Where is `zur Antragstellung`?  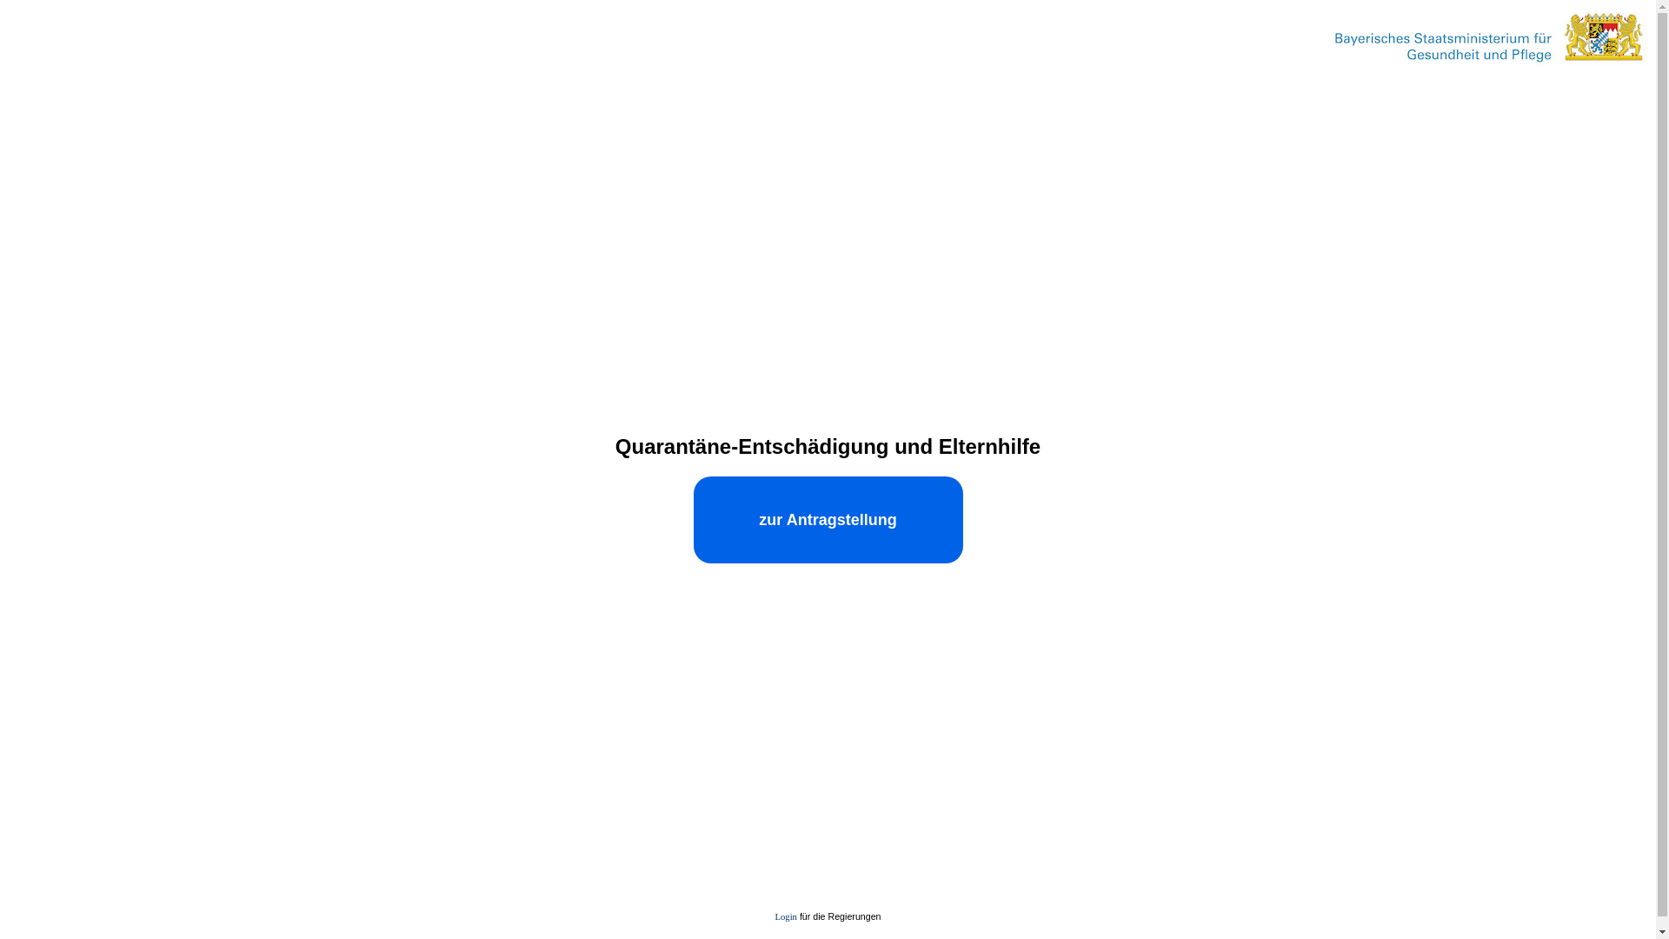
zur Antragstellung is located at coordinates (828, 520).